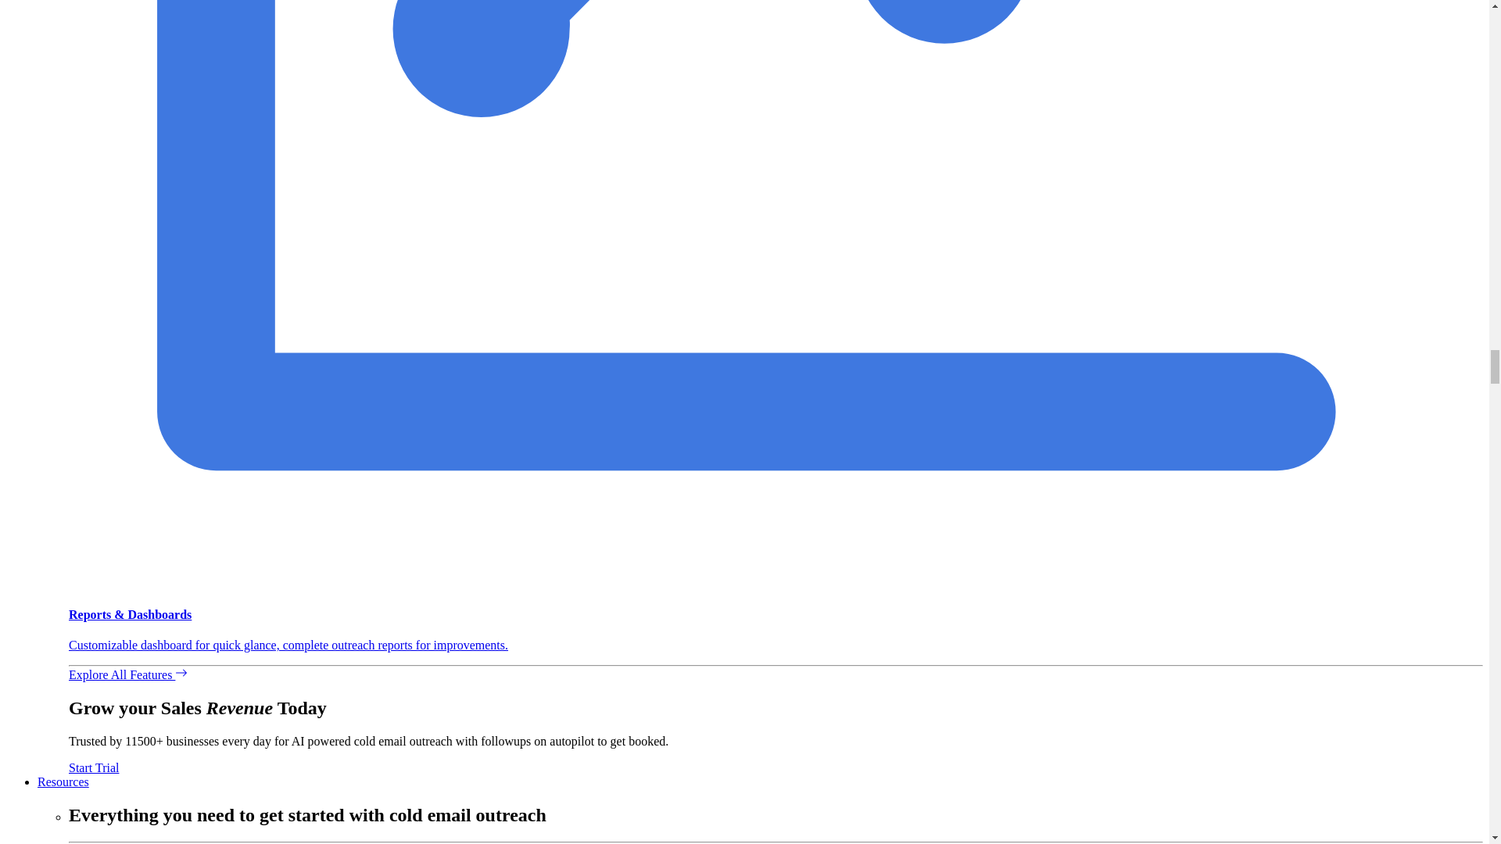  What do you see at coordinates (63, 781) in the screenshot?
I see `Resources` at bounding box center [63, 781].